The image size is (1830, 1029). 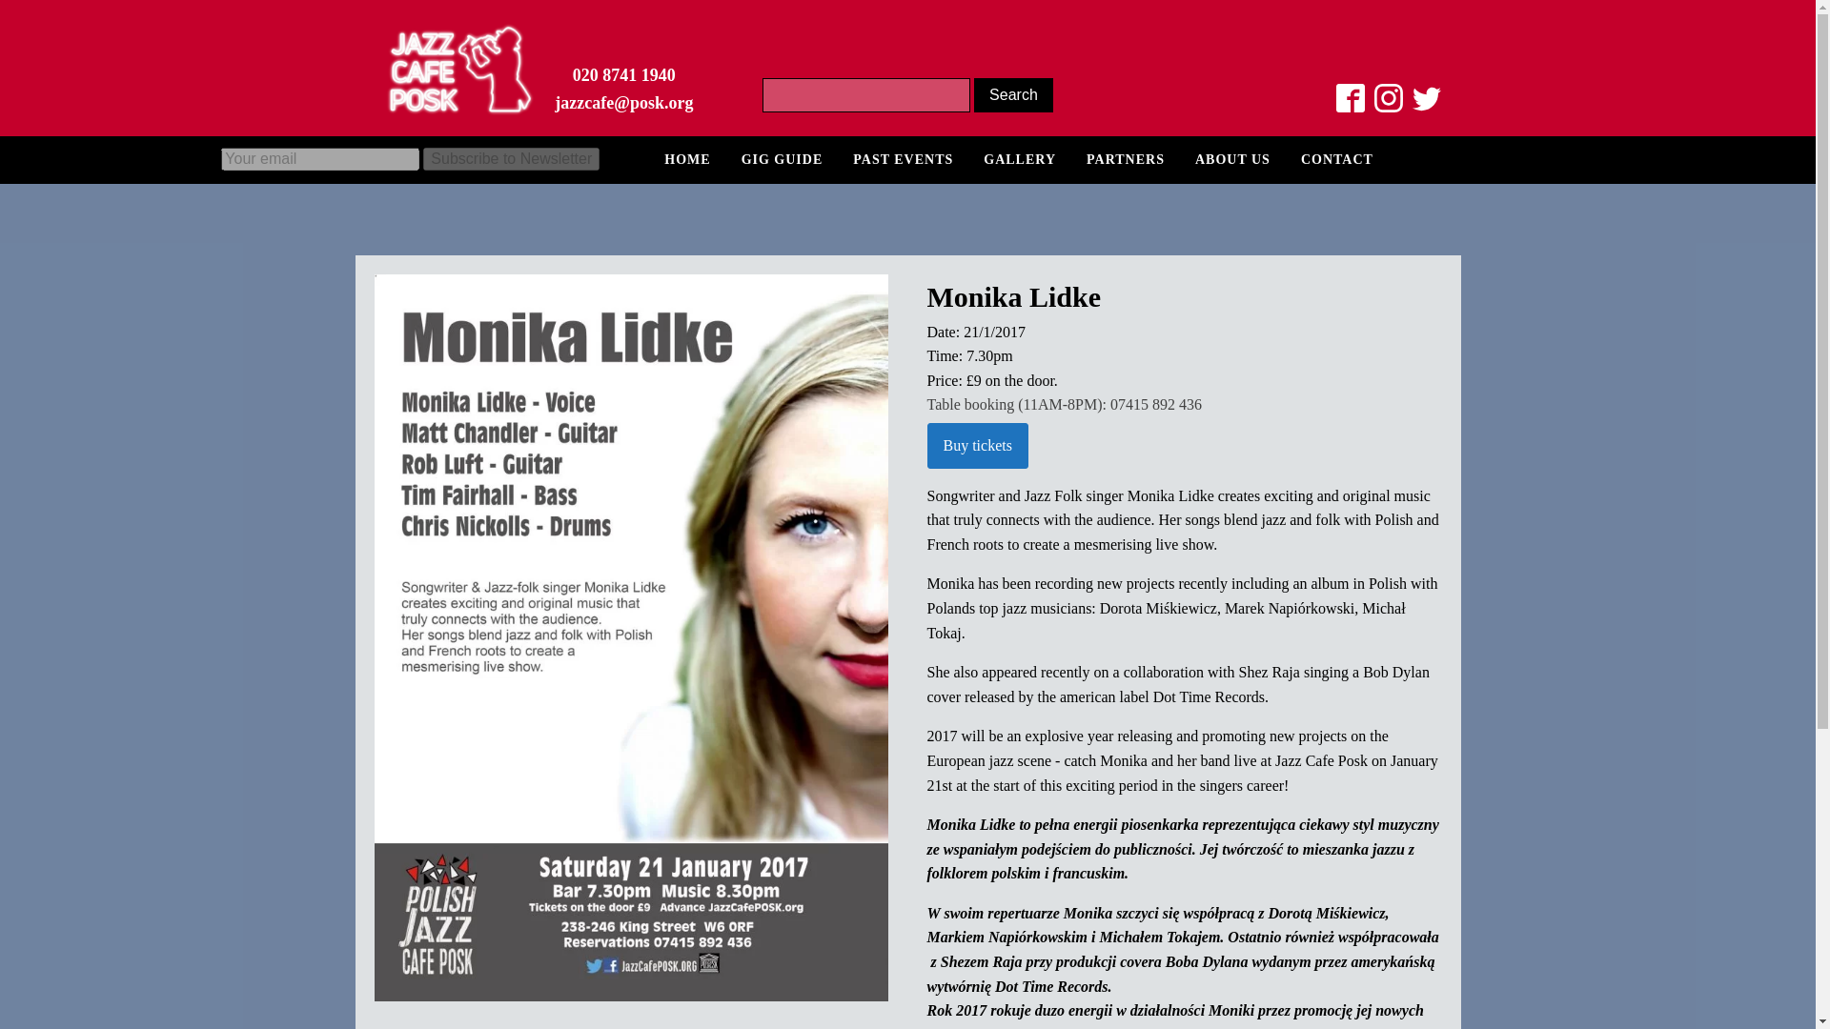 What do you see at coordinates (686, 160) in the screenshot?
I see `HOME` at bounding box center [686, 160].